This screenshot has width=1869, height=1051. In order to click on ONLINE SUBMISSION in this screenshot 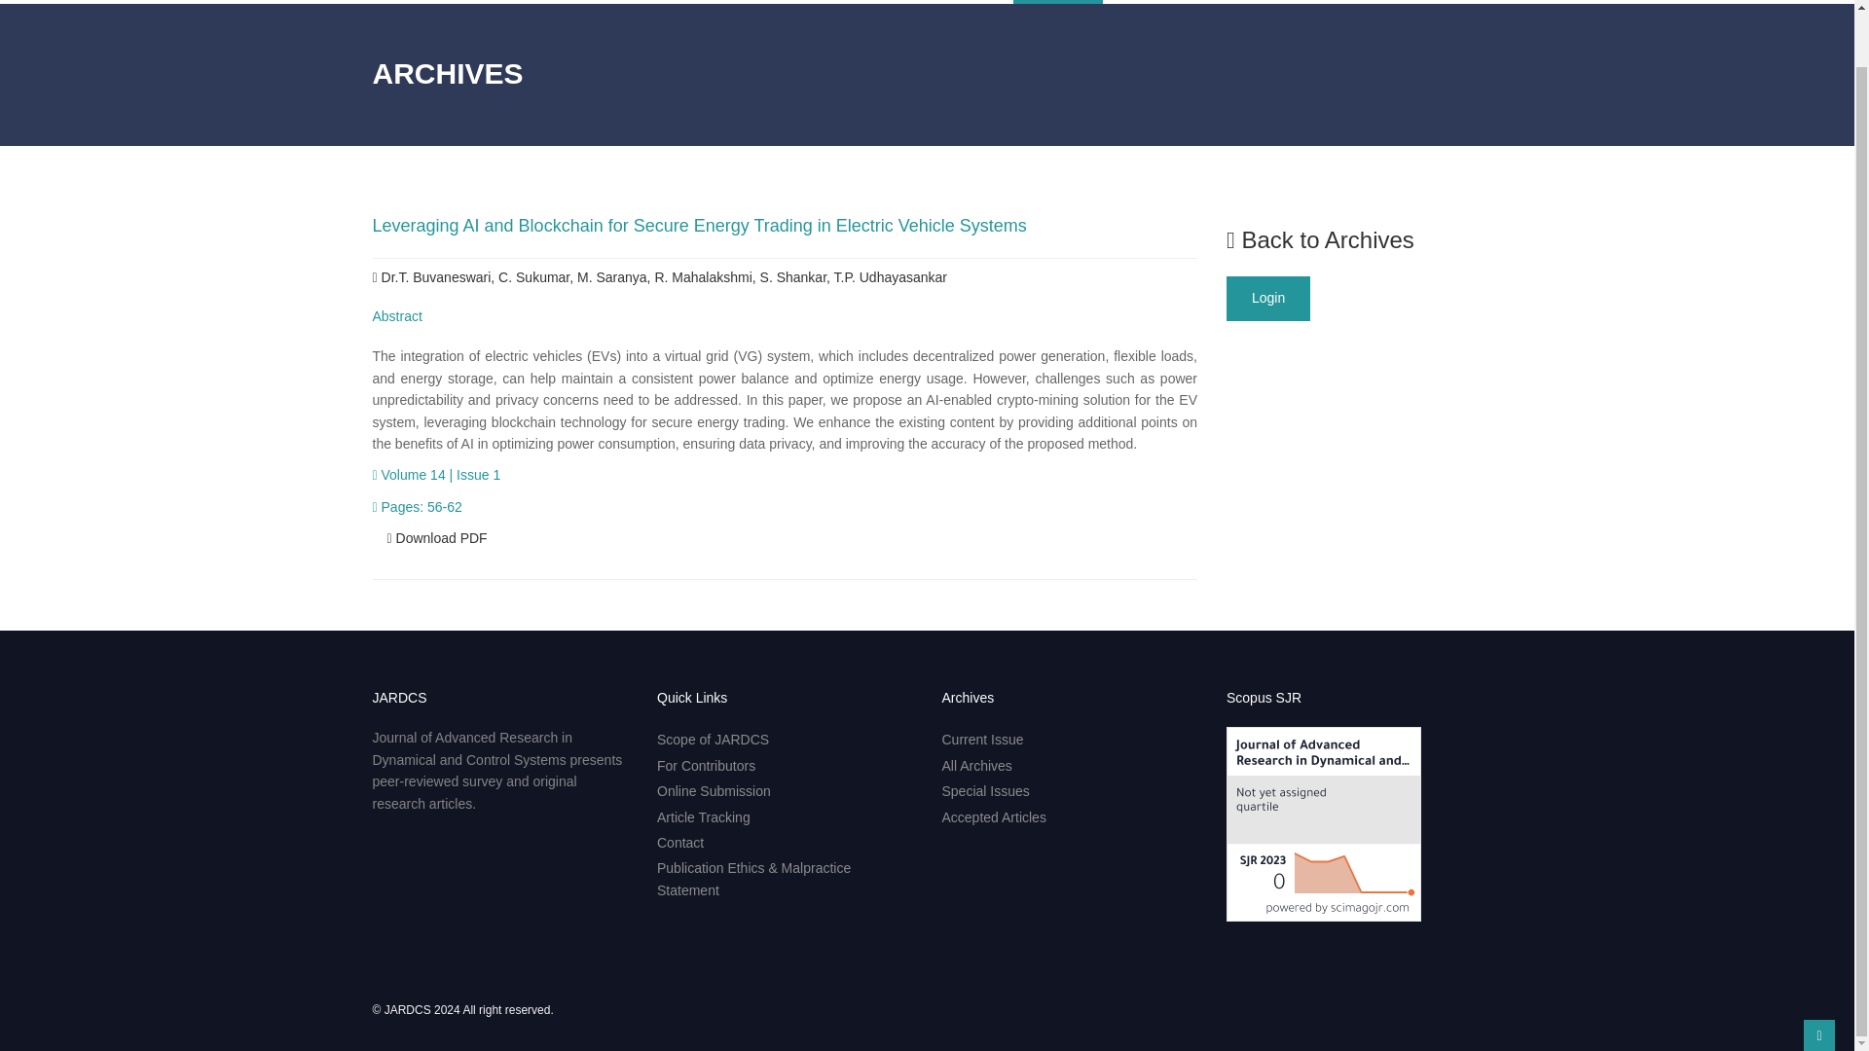, I will do `click(1170, 2)`.